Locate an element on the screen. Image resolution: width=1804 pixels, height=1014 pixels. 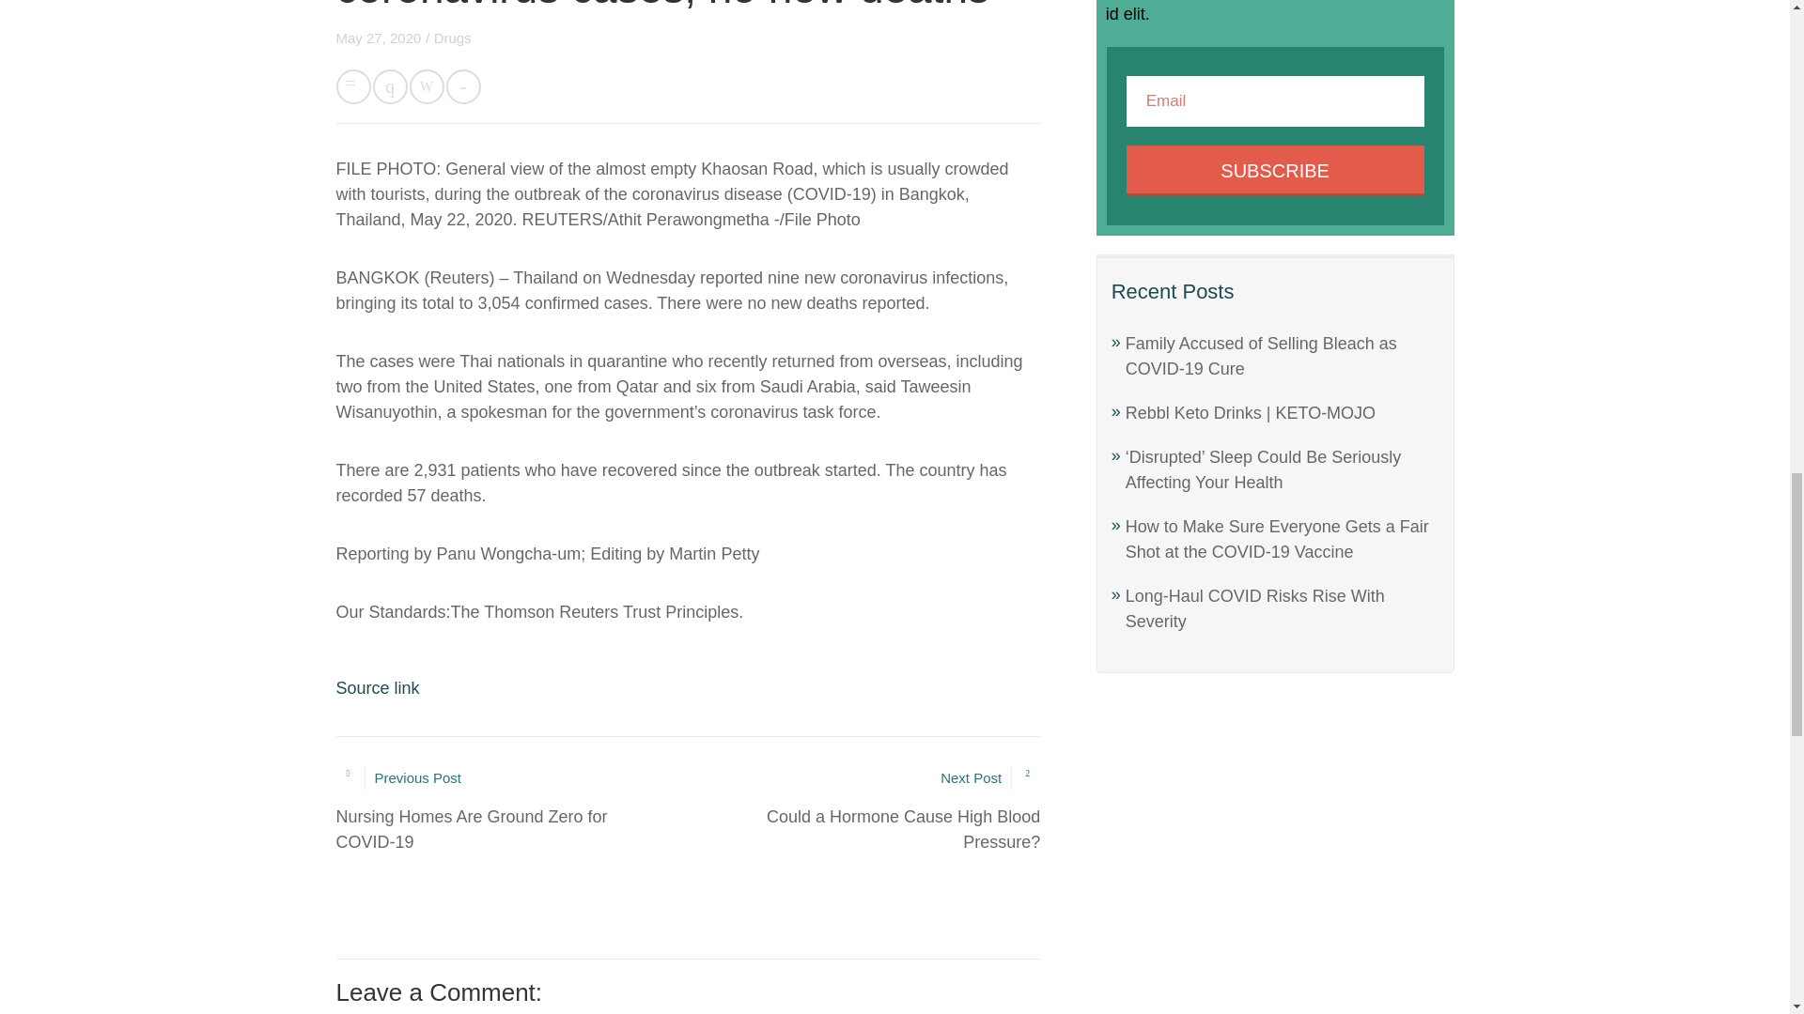
Source link is located at coordinates (512, 810).